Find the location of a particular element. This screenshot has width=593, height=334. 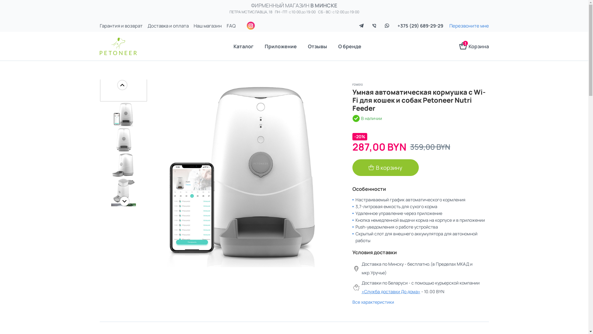

Instagram page opens in new window is located at coordinates (250, 26).